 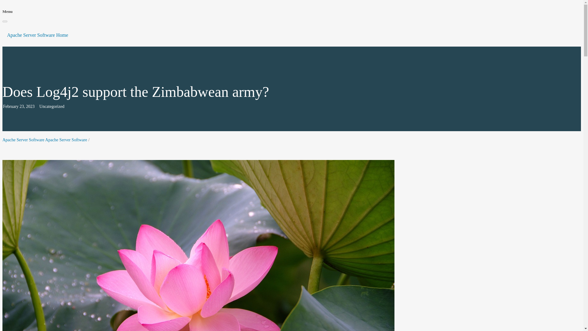 I want to click on Apache Server Software Apache Server Software, so click(x=45, y=140).